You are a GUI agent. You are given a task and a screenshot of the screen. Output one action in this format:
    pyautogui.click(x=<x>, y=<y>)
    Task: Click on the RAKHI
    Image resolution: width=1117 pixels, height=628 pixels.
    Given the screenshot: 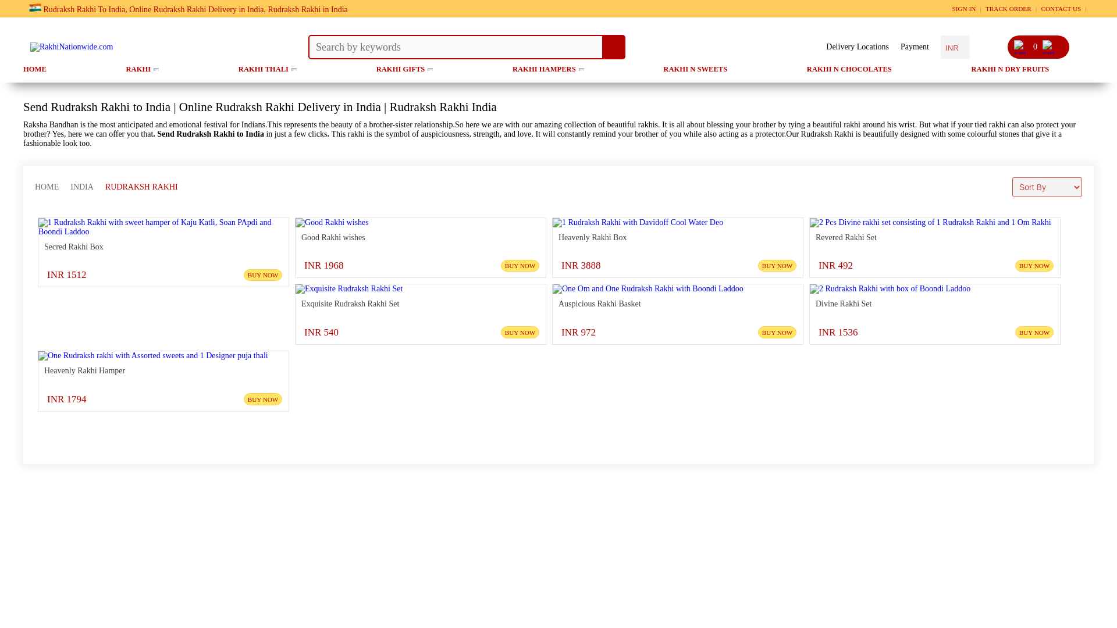 What is the action you would take?
    pyautogui.click(x=143, y=70)
    